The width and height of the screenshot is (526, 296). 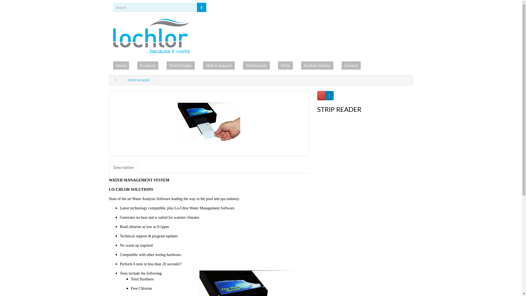 What do you see at coordinates (317, 66) in the screenshot?
I see `Andrew Simons` at bounding box center [317, 66].